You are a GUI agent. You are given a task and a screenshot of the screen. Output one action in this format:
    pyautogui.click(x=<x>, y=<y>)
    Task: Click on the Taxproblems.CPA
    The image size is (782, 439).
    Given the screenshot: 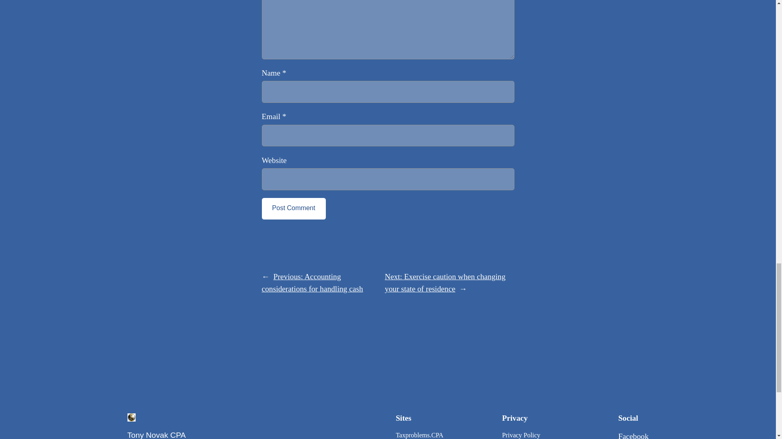 What is the action you would take?
    pyautogui.click(x=420, y=435)
    